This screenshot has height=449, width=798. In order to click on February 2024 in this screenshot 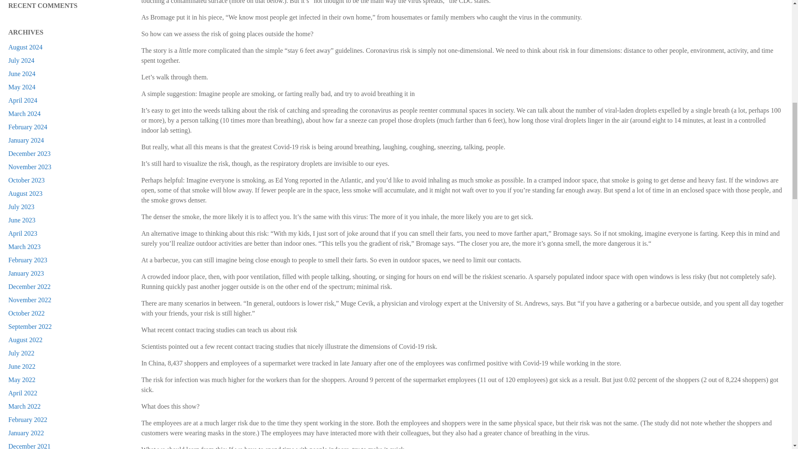, I will do `click(27, 127)`.